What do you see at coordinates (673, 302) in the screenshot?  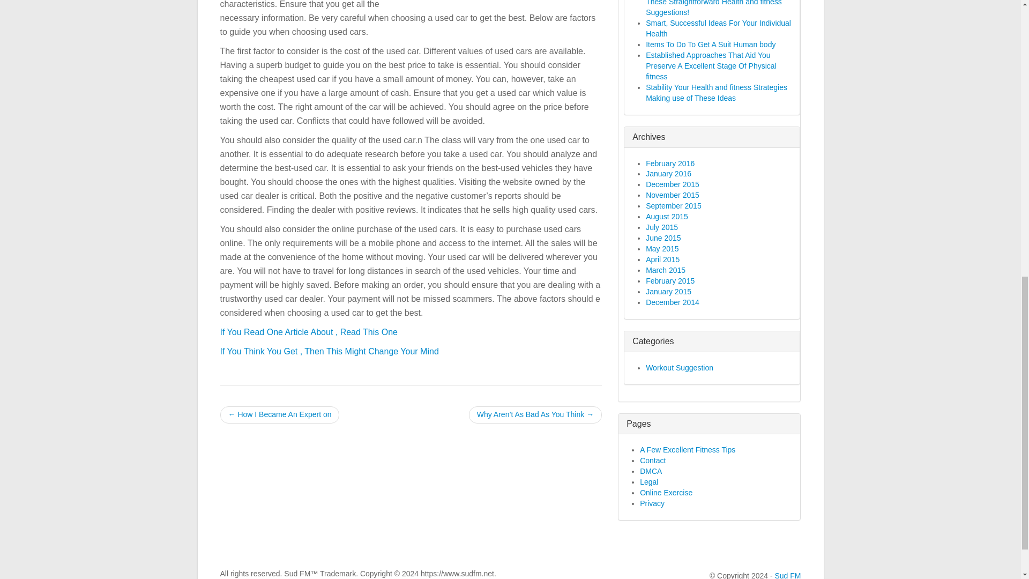 I see `December 2014` at bounding box center [673, 302].